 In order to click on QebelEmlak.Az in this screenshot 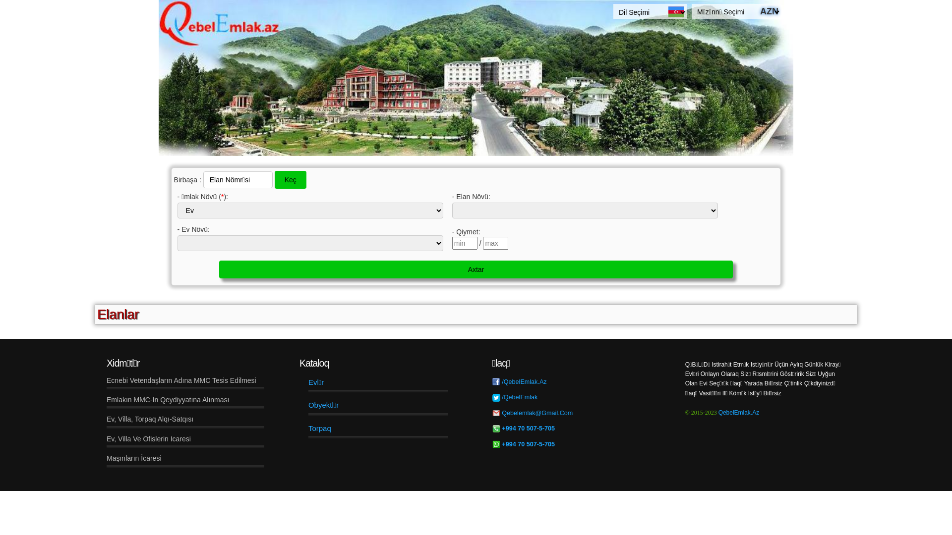, I will do `click(739, 413)`.